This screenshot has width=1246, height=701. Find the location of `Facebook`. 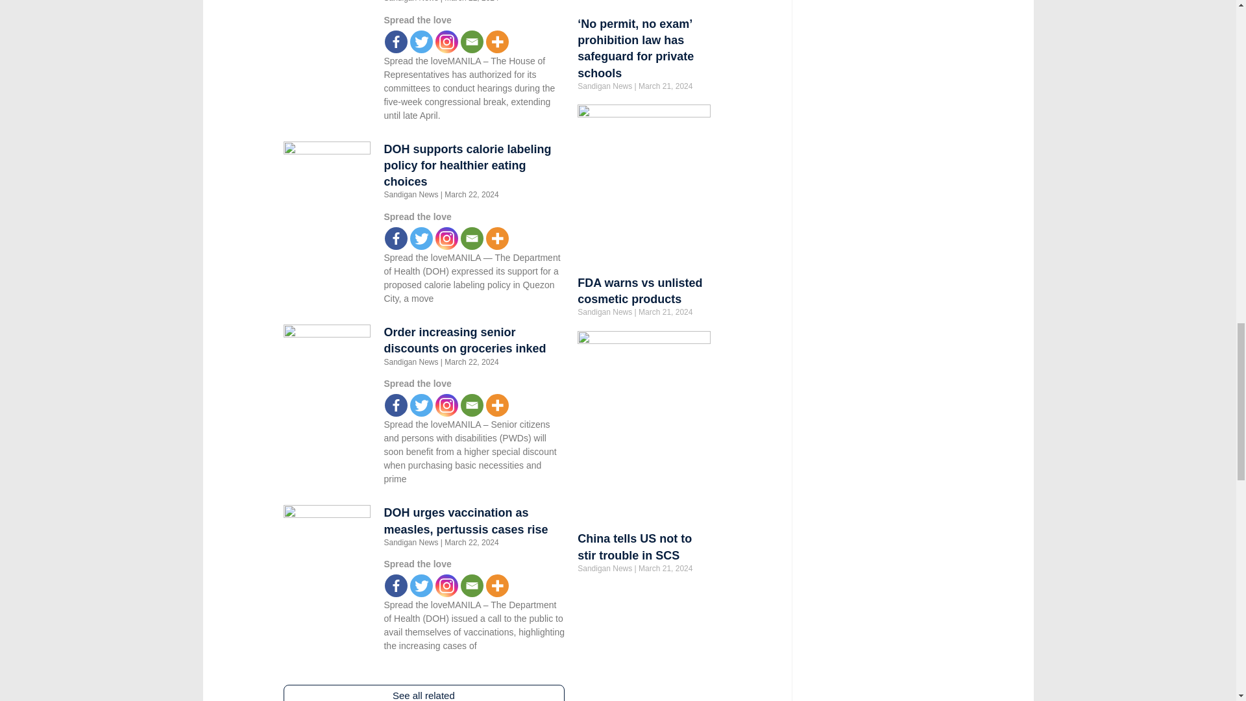

Facebook is located at coordinates (396, 42).